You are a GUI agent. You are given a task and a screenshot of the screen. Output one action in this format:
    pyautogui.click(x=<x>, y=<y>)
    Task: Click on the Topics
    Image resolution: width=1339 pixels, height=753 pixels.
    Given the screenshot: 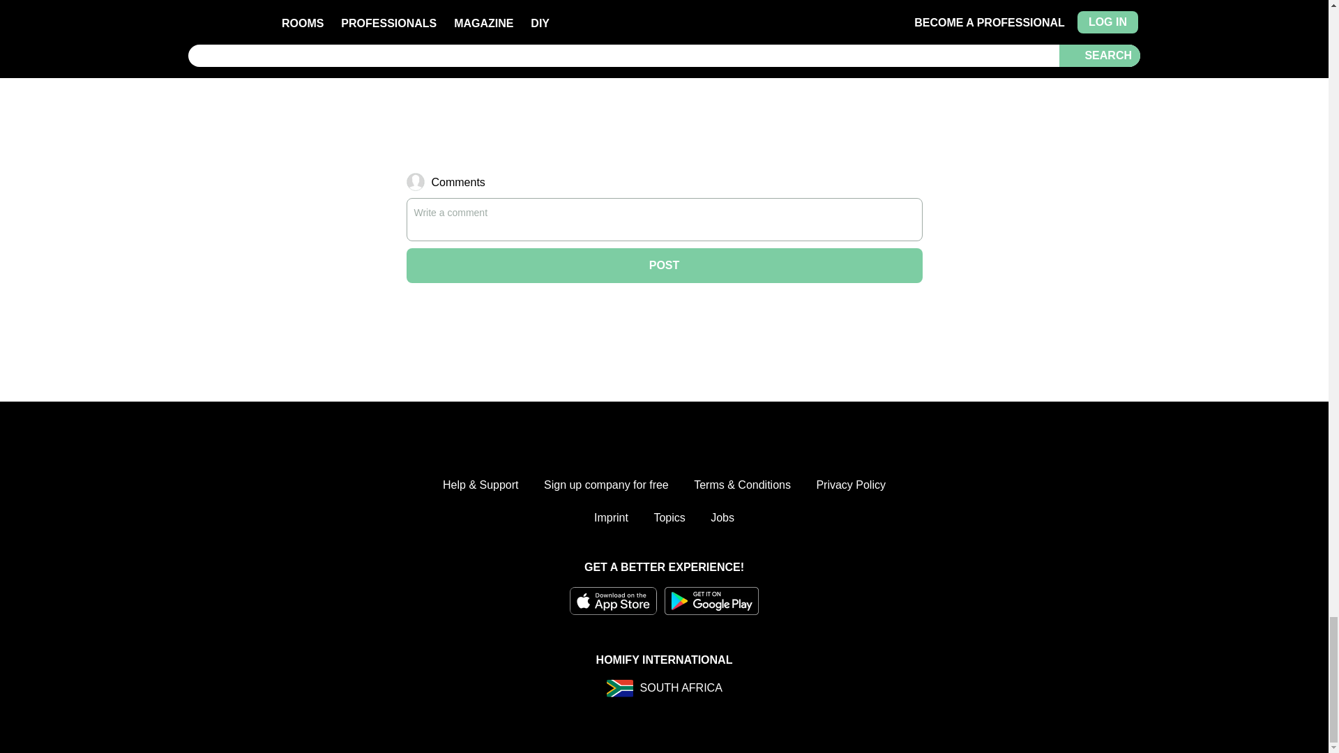 What is the action you would take?
    pyautogui.click(x=668, y=517)
    